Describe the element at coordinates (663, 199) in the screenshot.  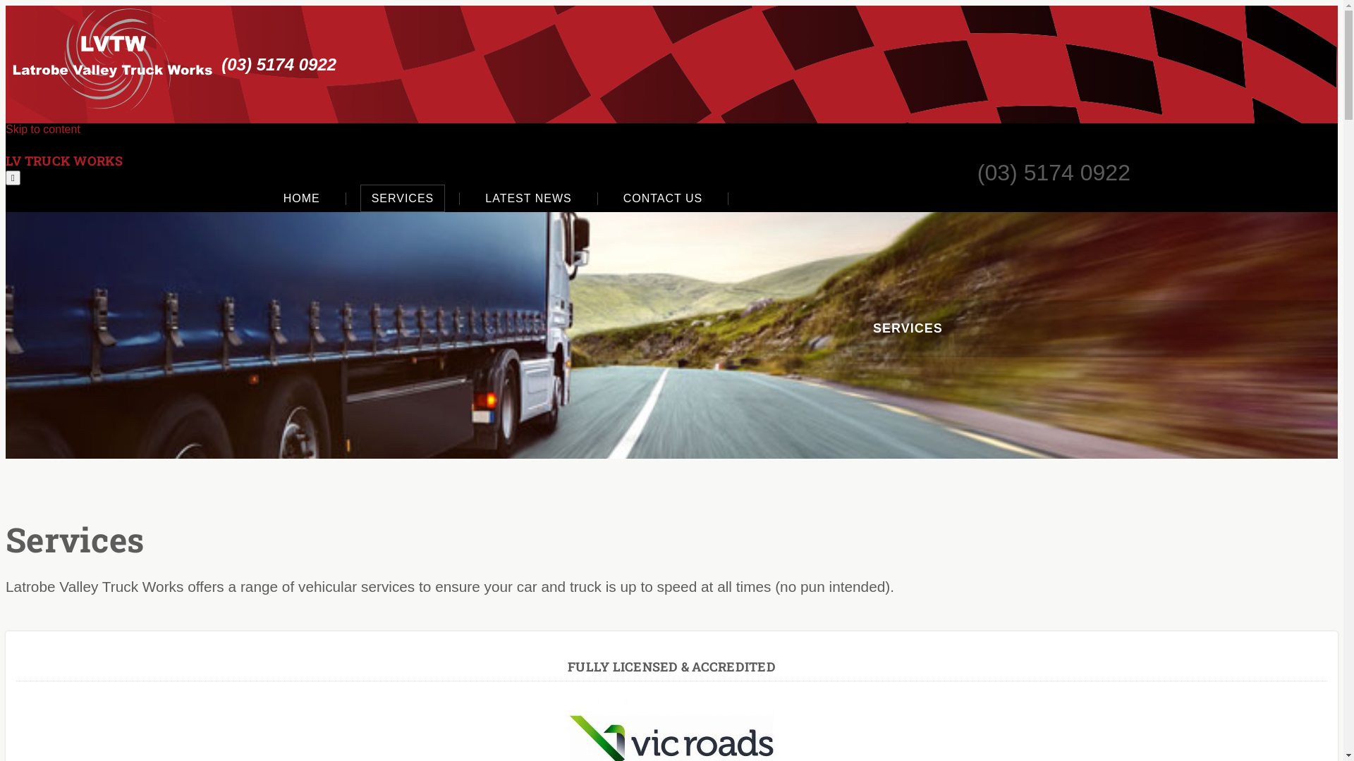
I see `CONTACT US` at that location.